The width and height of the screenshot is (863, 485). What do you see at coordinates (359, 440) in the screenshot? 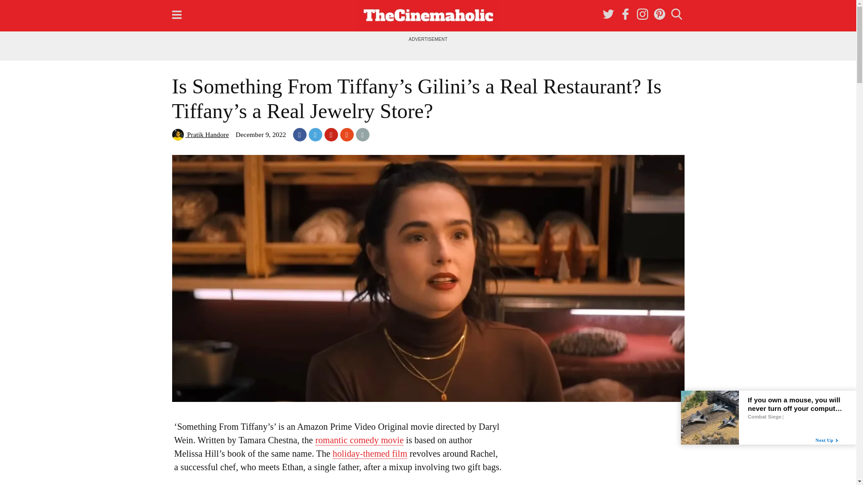
I see `romantic comedy movie` at bounding box center [359, 440].